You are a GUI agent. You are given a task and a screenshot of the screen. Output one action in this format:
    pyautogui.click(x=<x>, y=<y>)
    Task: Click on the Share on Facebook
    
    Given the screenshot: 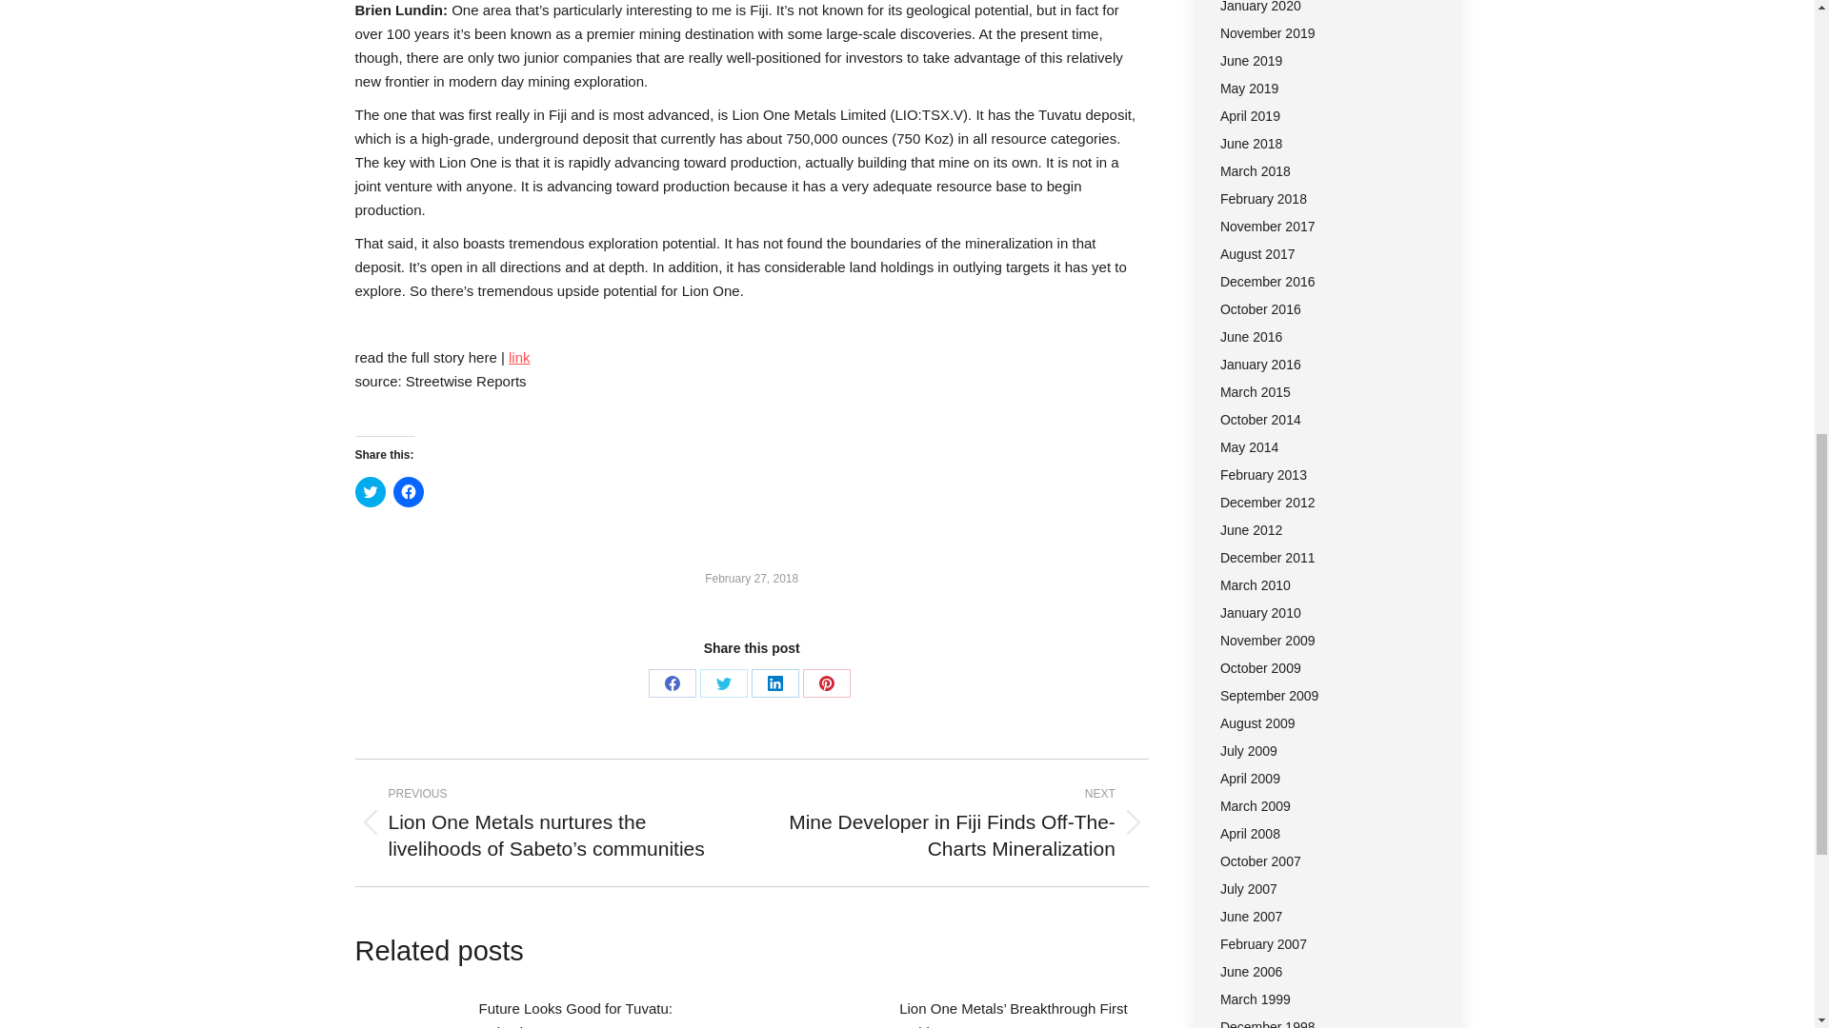 What is the action you would take?
    pyautogui.click(x=673, y=683)
    